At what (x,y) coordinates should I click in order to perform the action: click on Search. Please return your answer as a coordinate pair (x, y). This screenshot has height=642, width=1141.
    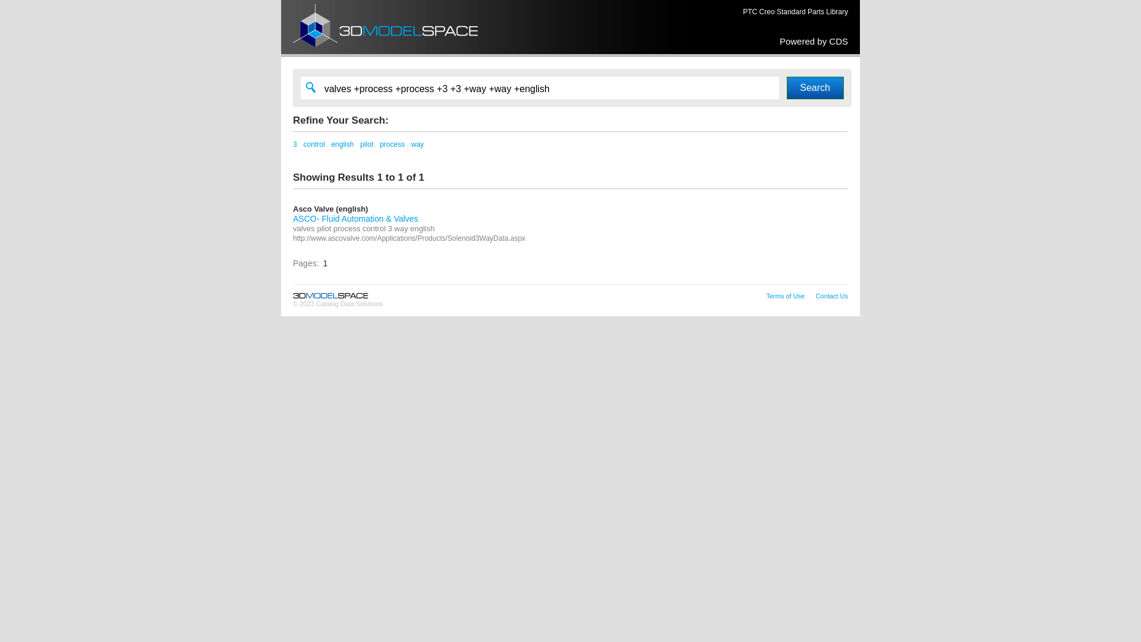
    Looking at the image, I should click on (815, 88).